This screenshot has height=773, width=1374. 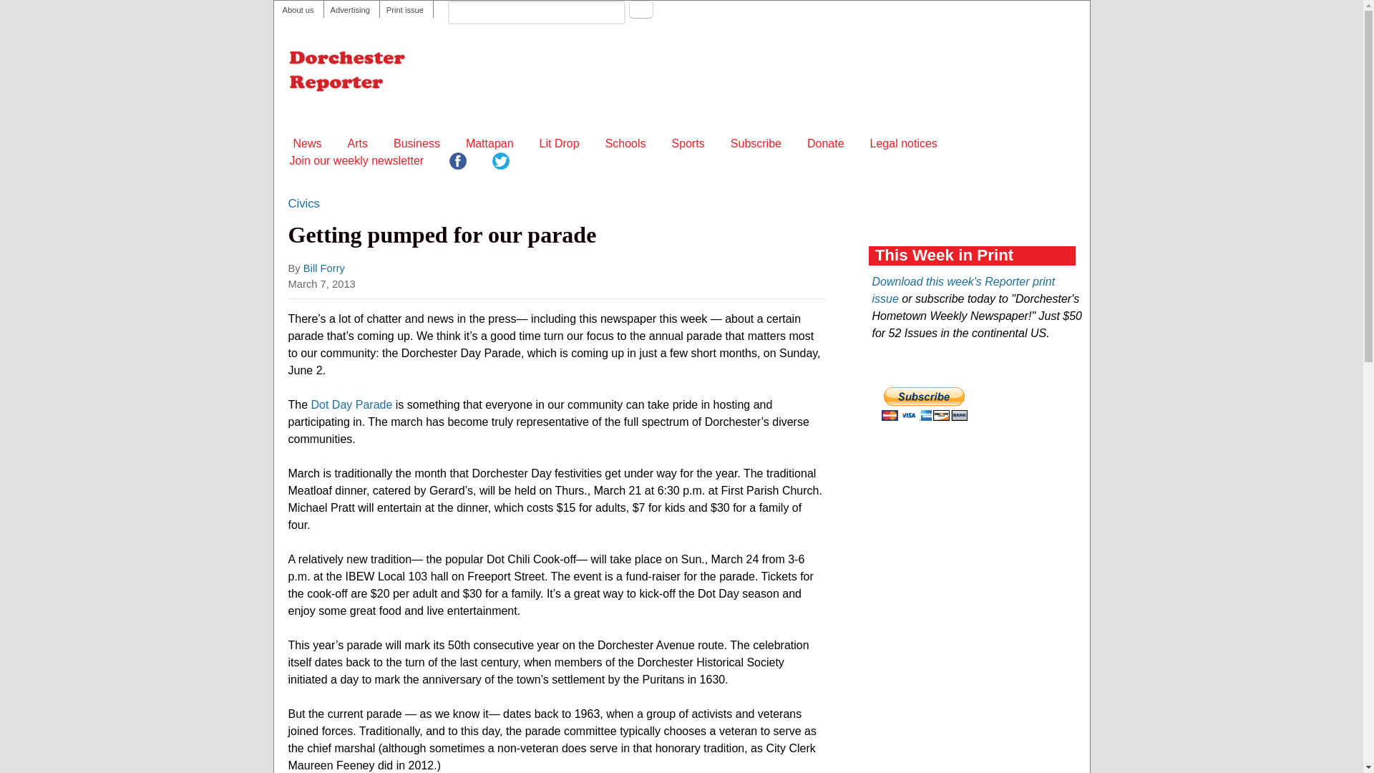 I want to click on Dot Day Parade, so click(x=352, y=404).